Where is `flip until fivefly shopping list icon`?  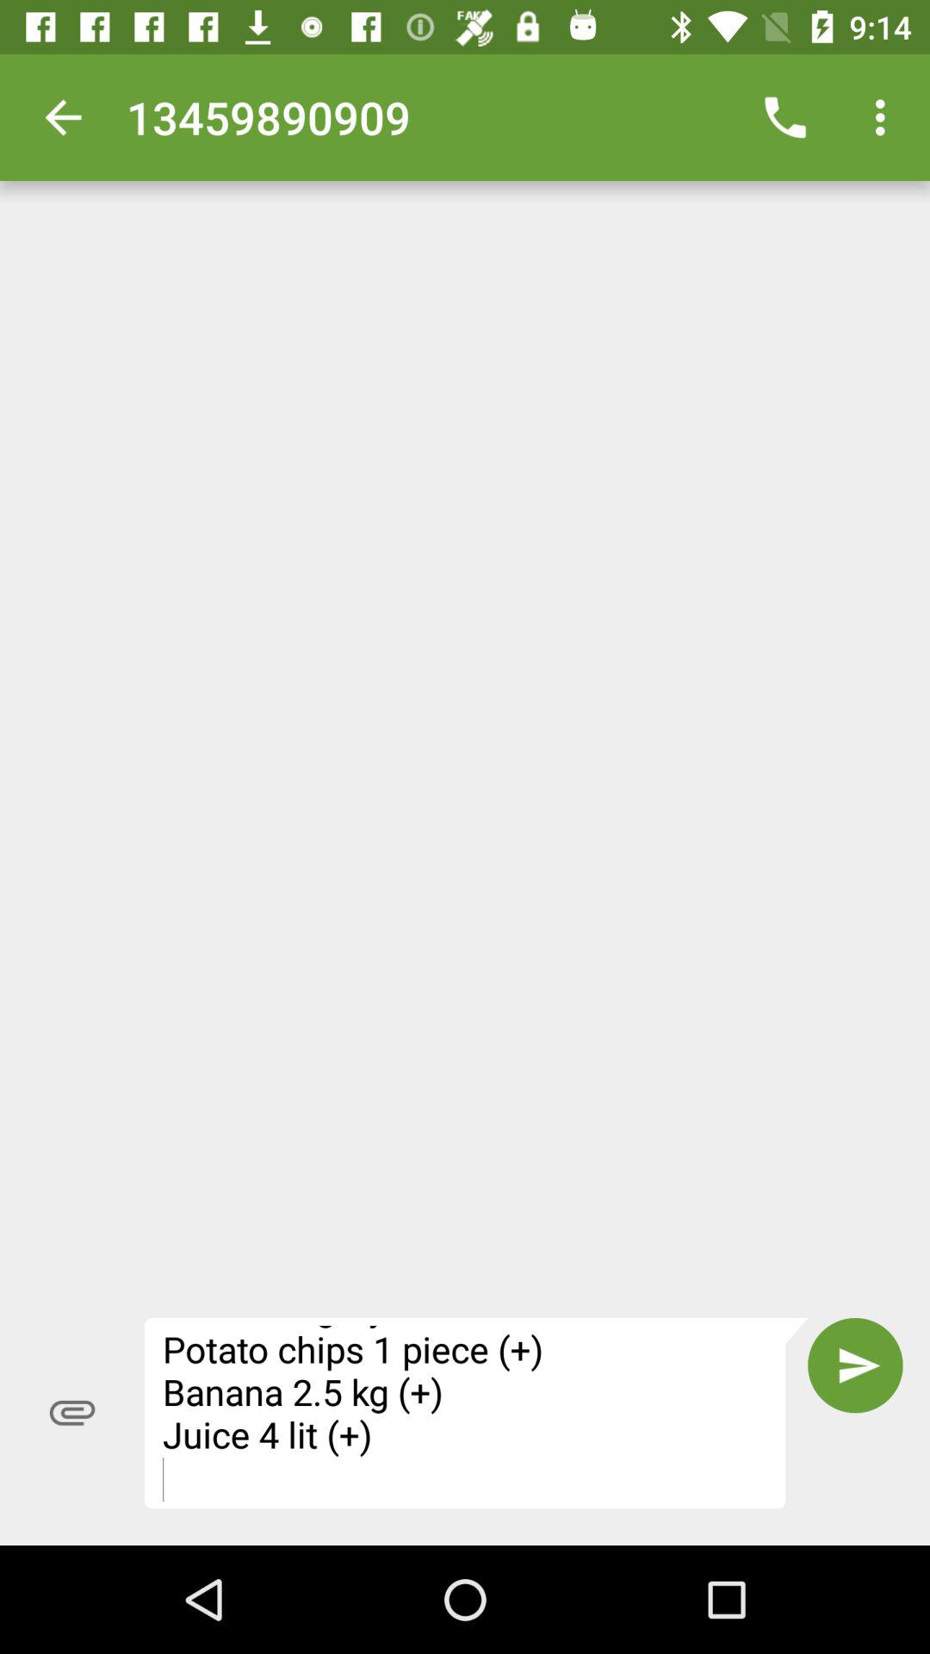
flip until fivefly shopping list icon is located at coordinates (476, 1413).